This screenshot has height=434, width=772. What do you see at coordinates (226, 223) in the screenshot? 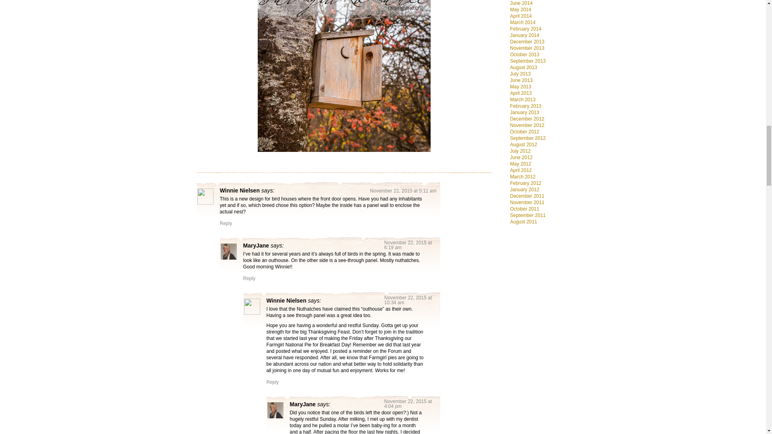
I see `Reply` at bounding box center [226, 223].